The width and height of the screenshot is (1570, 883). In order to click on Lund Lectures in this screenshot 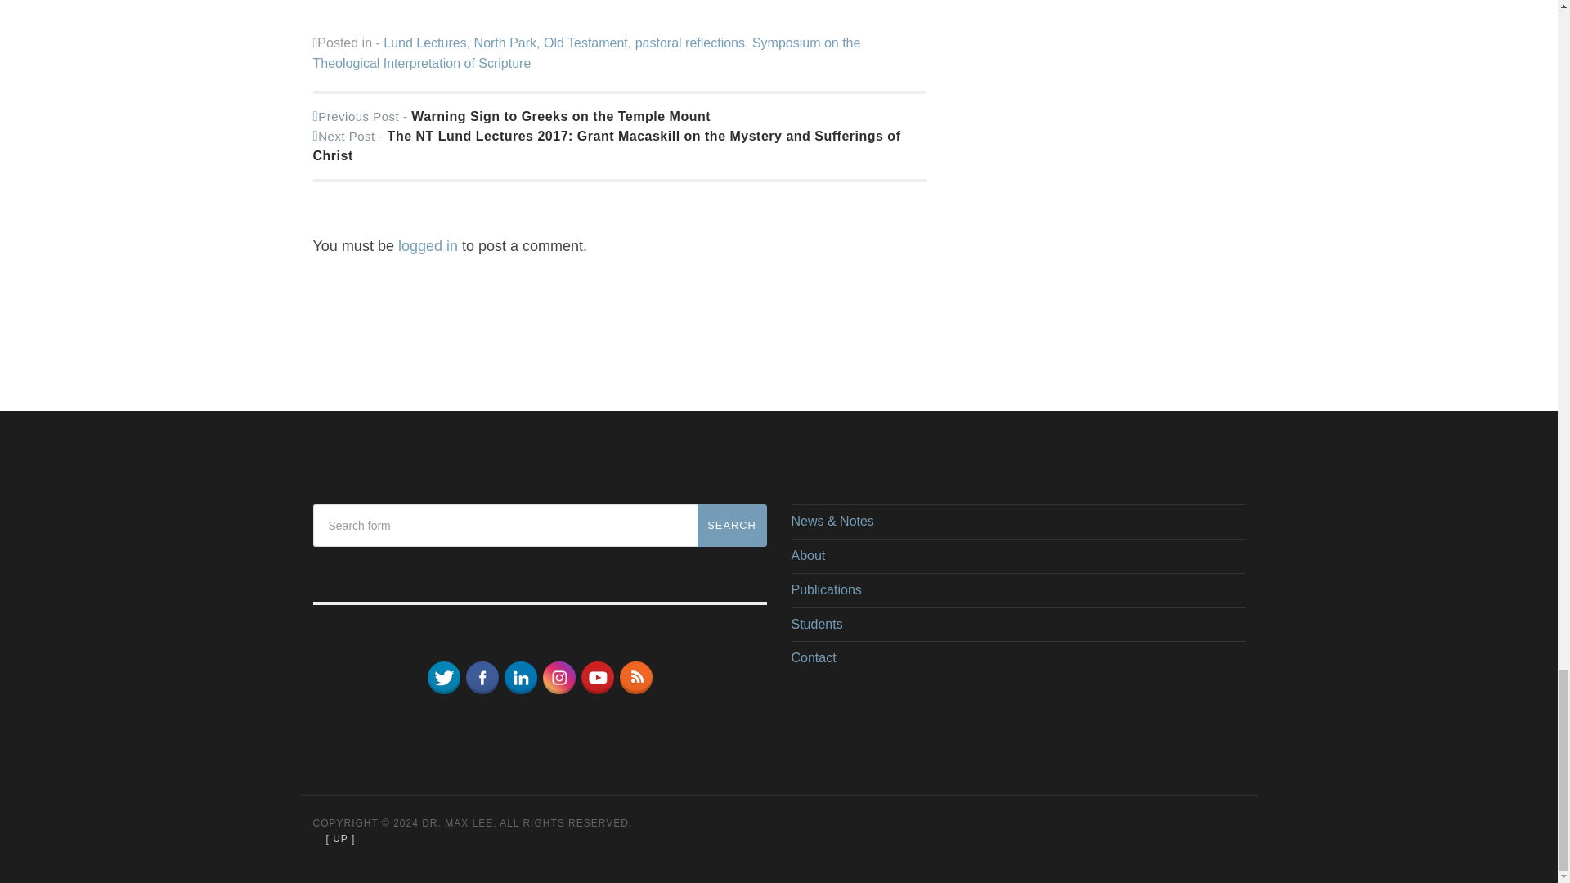, I will do `click(424, 43)`.